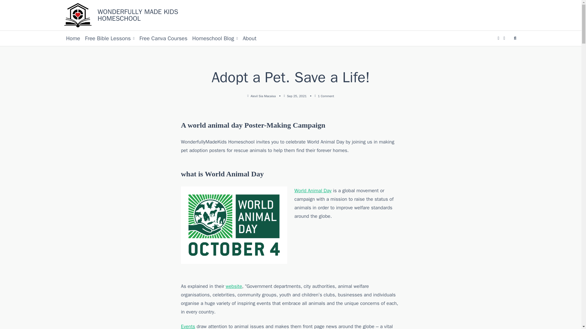 This screenshot has height=329, width=586. What do you see at coordinates (215, 38) in the screenshot?
I see `Homeschool Blog` at bounding box center [215, 38].